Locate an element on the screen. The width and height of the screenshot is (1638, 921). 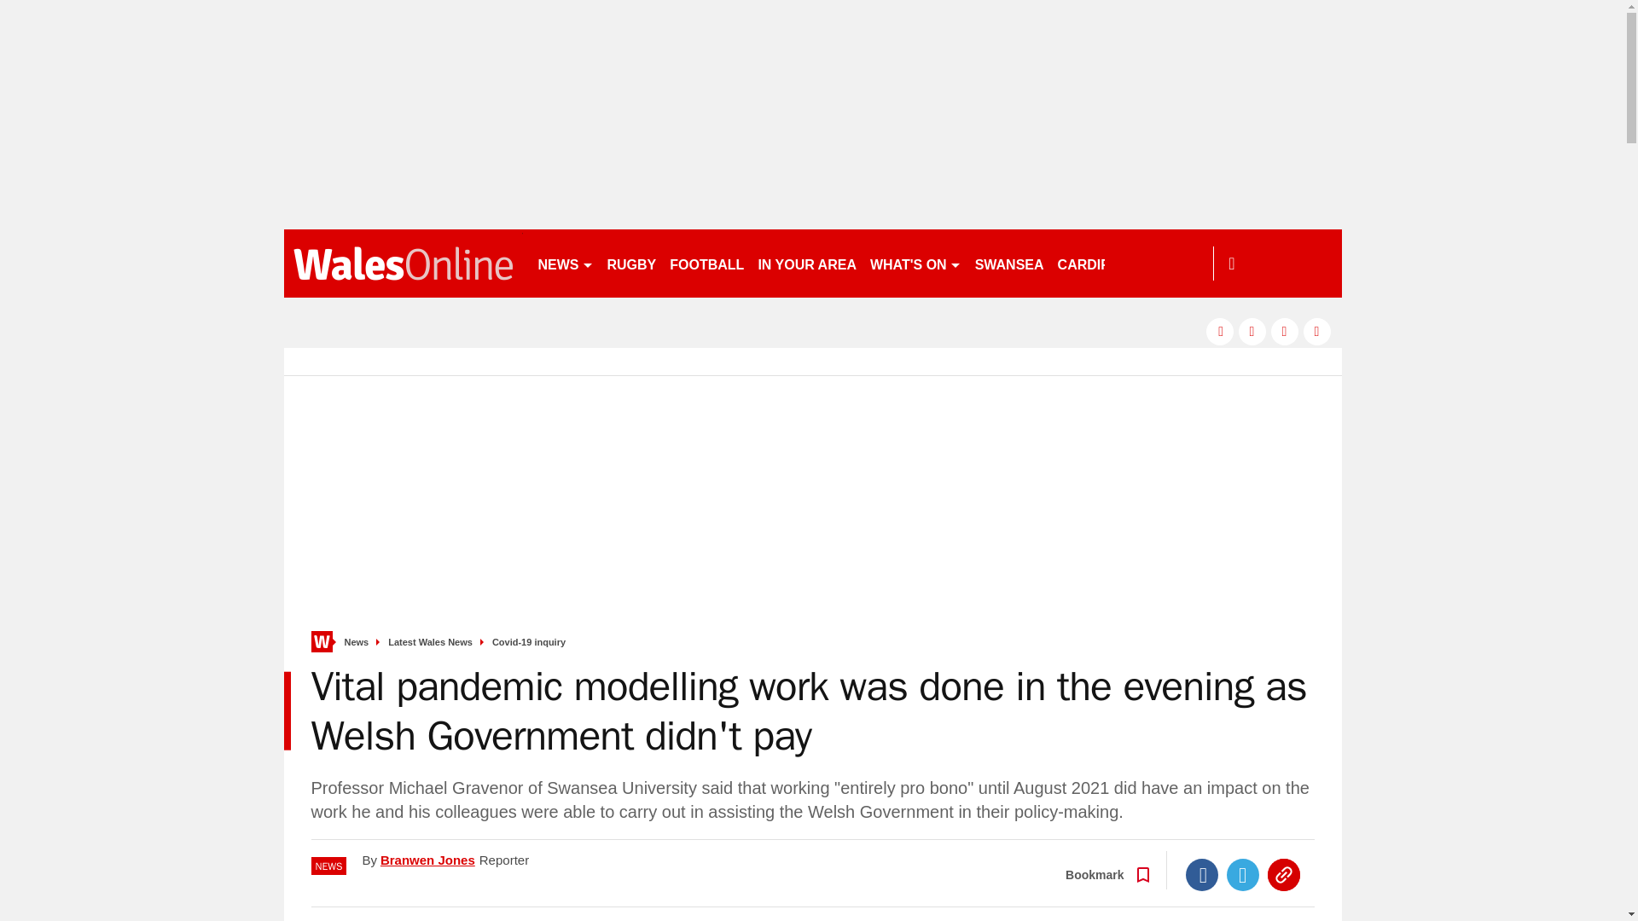
RUGBY is located at coordinates (631, 263).